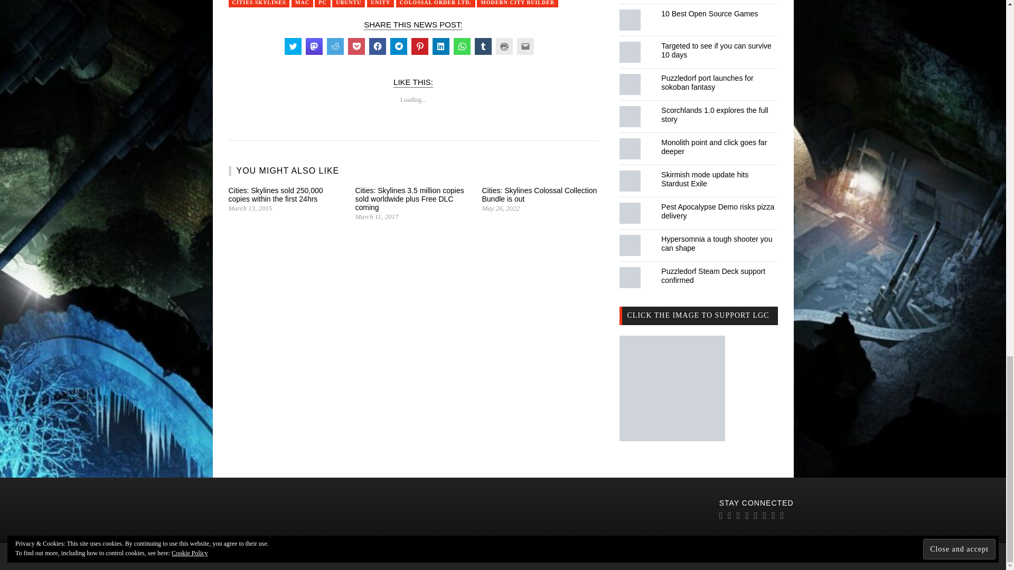 Image resolution: width=1014 pixels, height=570 pixels. Describe the element at coordinates (302, 4) in the screenshot. I see `MAC` at that location.